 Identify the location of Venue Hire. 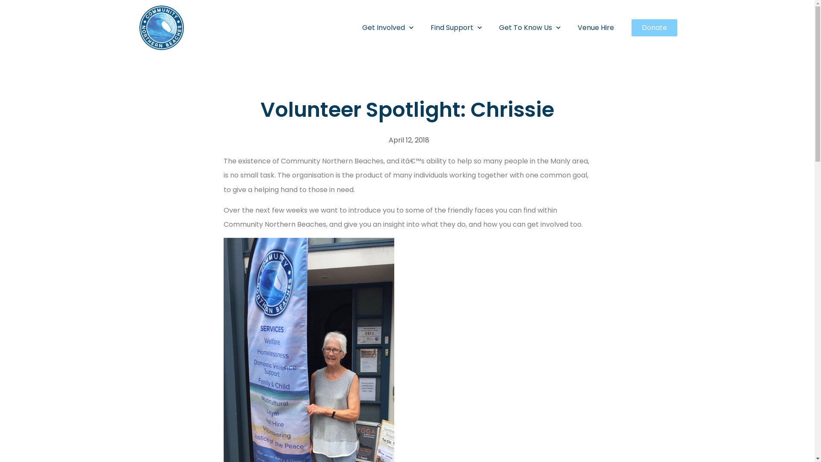
(596, 27).